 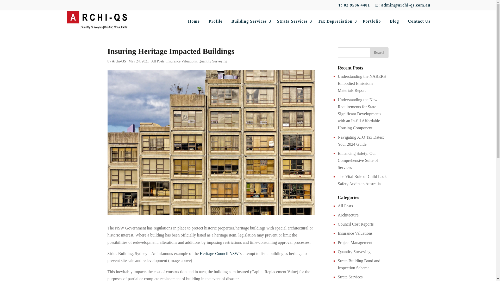 What do you see at coordinates (379, 53) in the screenshot?
I see `Search` at bounding box center [379, 53].